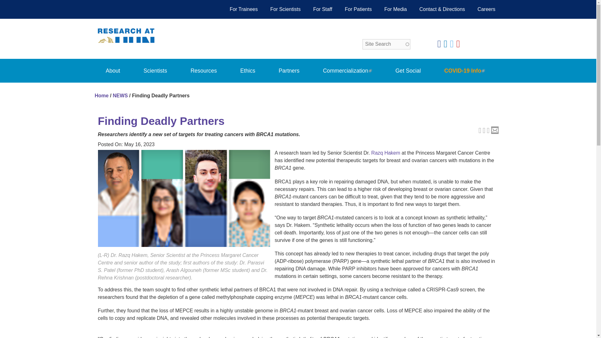 Image resolution: width=601 pixels, height=338 pixels. What do you see at coordinates (358, 9) in the screenshot?
I see `For Patients` at bounding box center [358, 9].